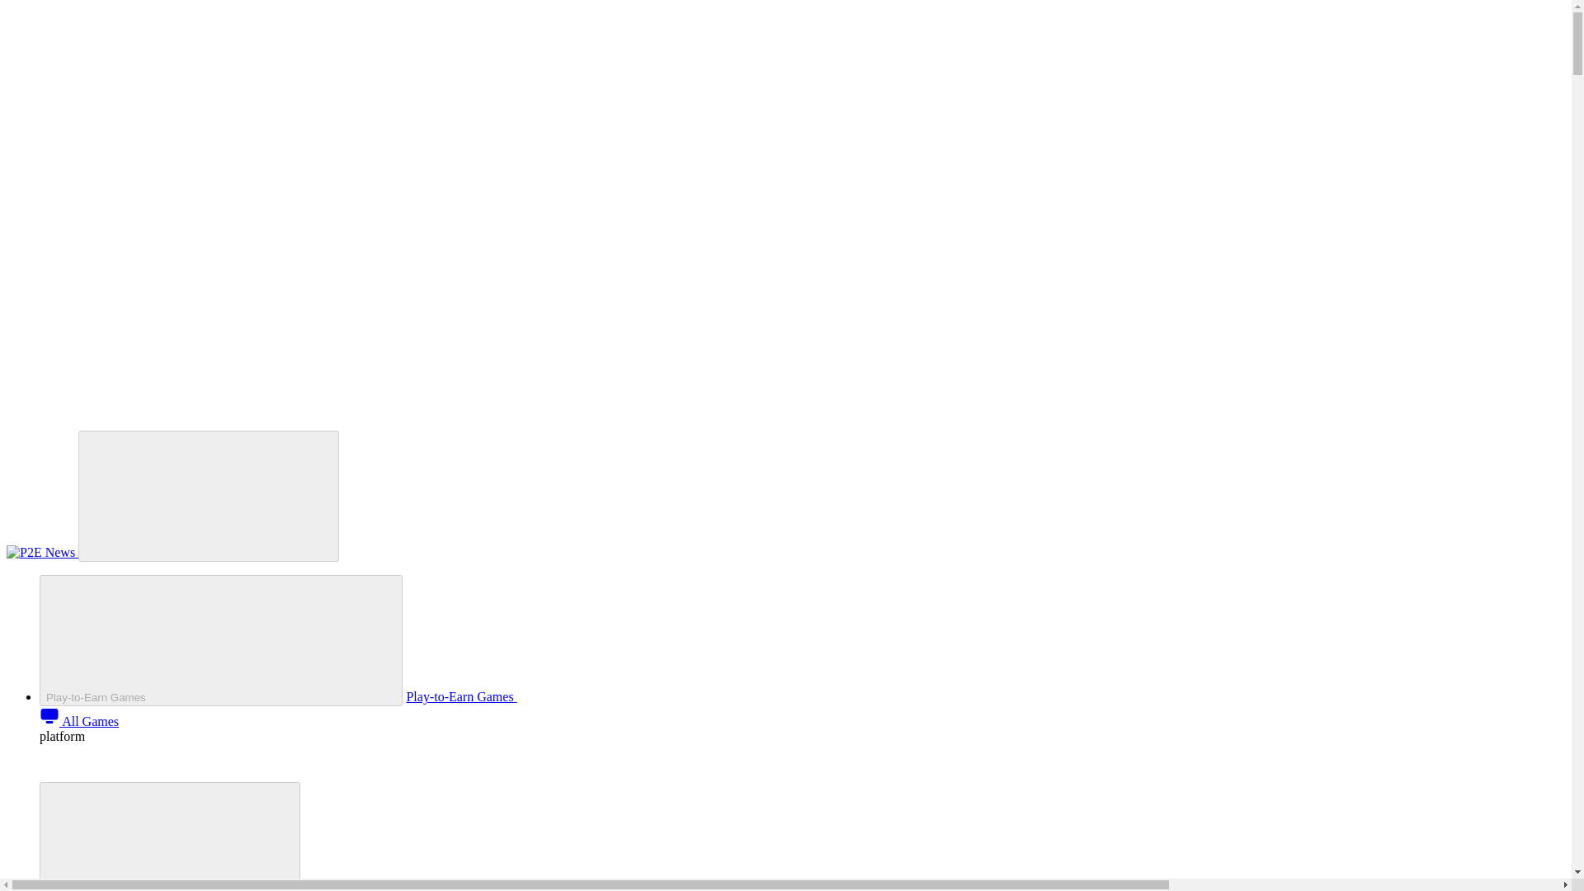  Describe the element at coordinates (221, 640) in the screenshot. I see `Play-to-Earn Games` at that location.